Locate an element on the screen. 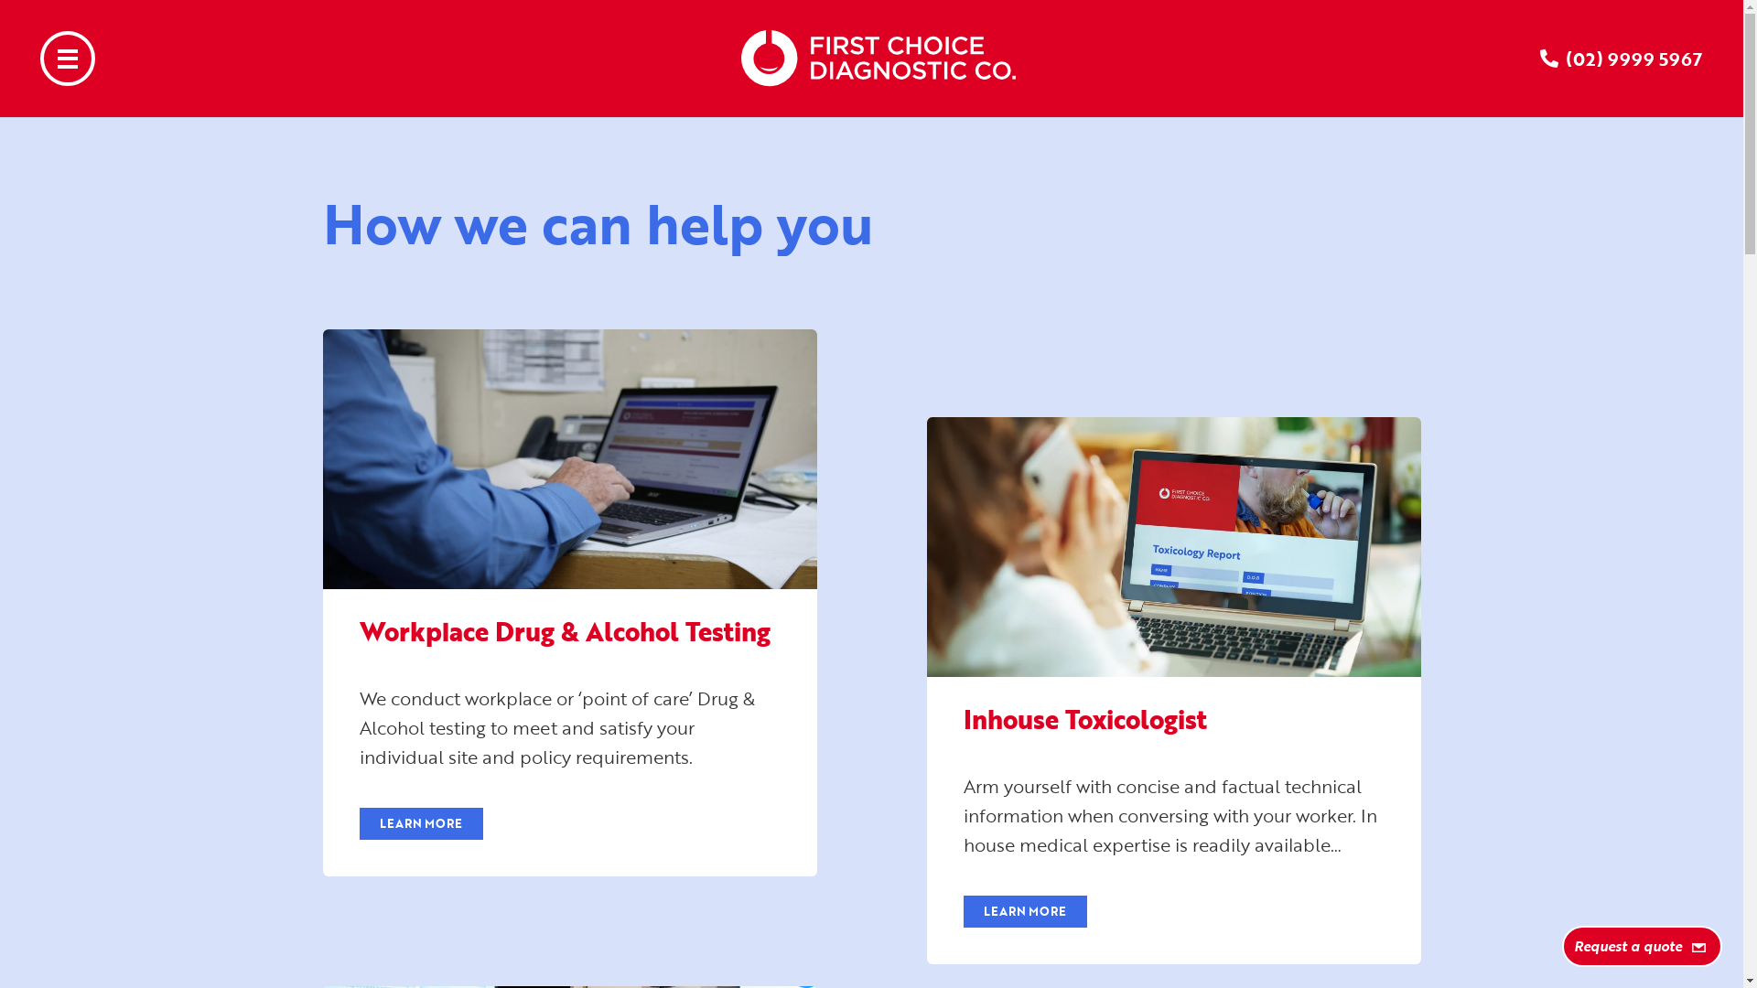  LEARN MORE is located at coordinates (1025, 911).